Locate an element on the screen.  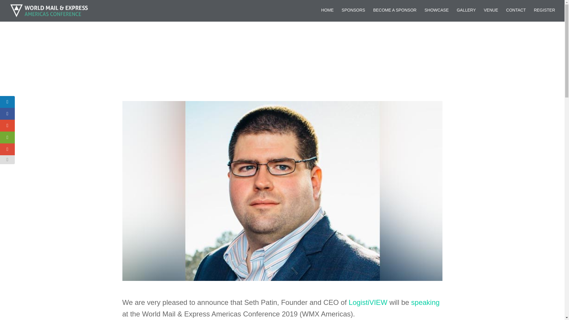
VENUE is located at coordinates (491, 14).